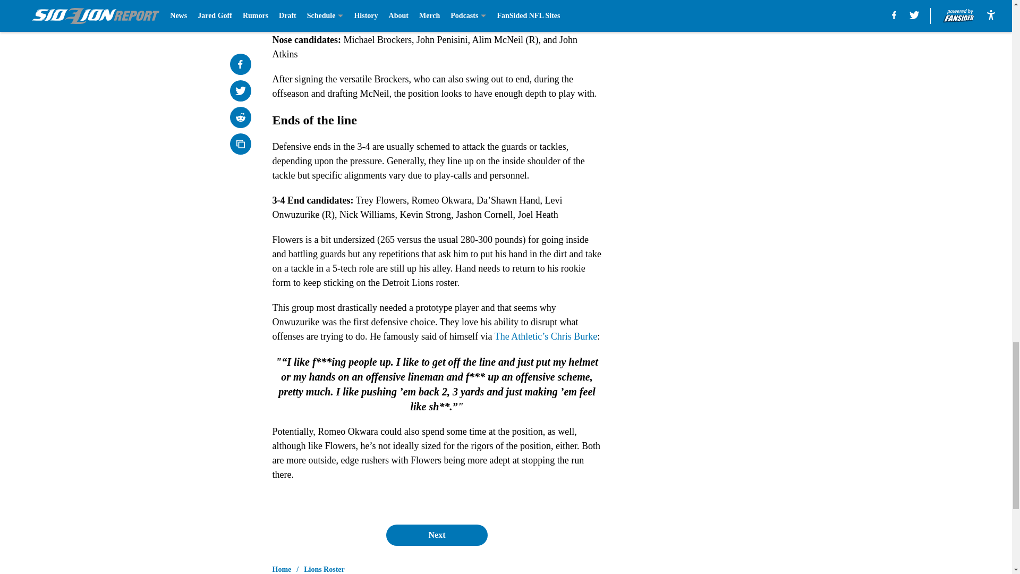 The image size is (1020, 574). What do you see at coordinates (436, 535) in the screenshot?
I see `Next` at bounding box center [436, 535].